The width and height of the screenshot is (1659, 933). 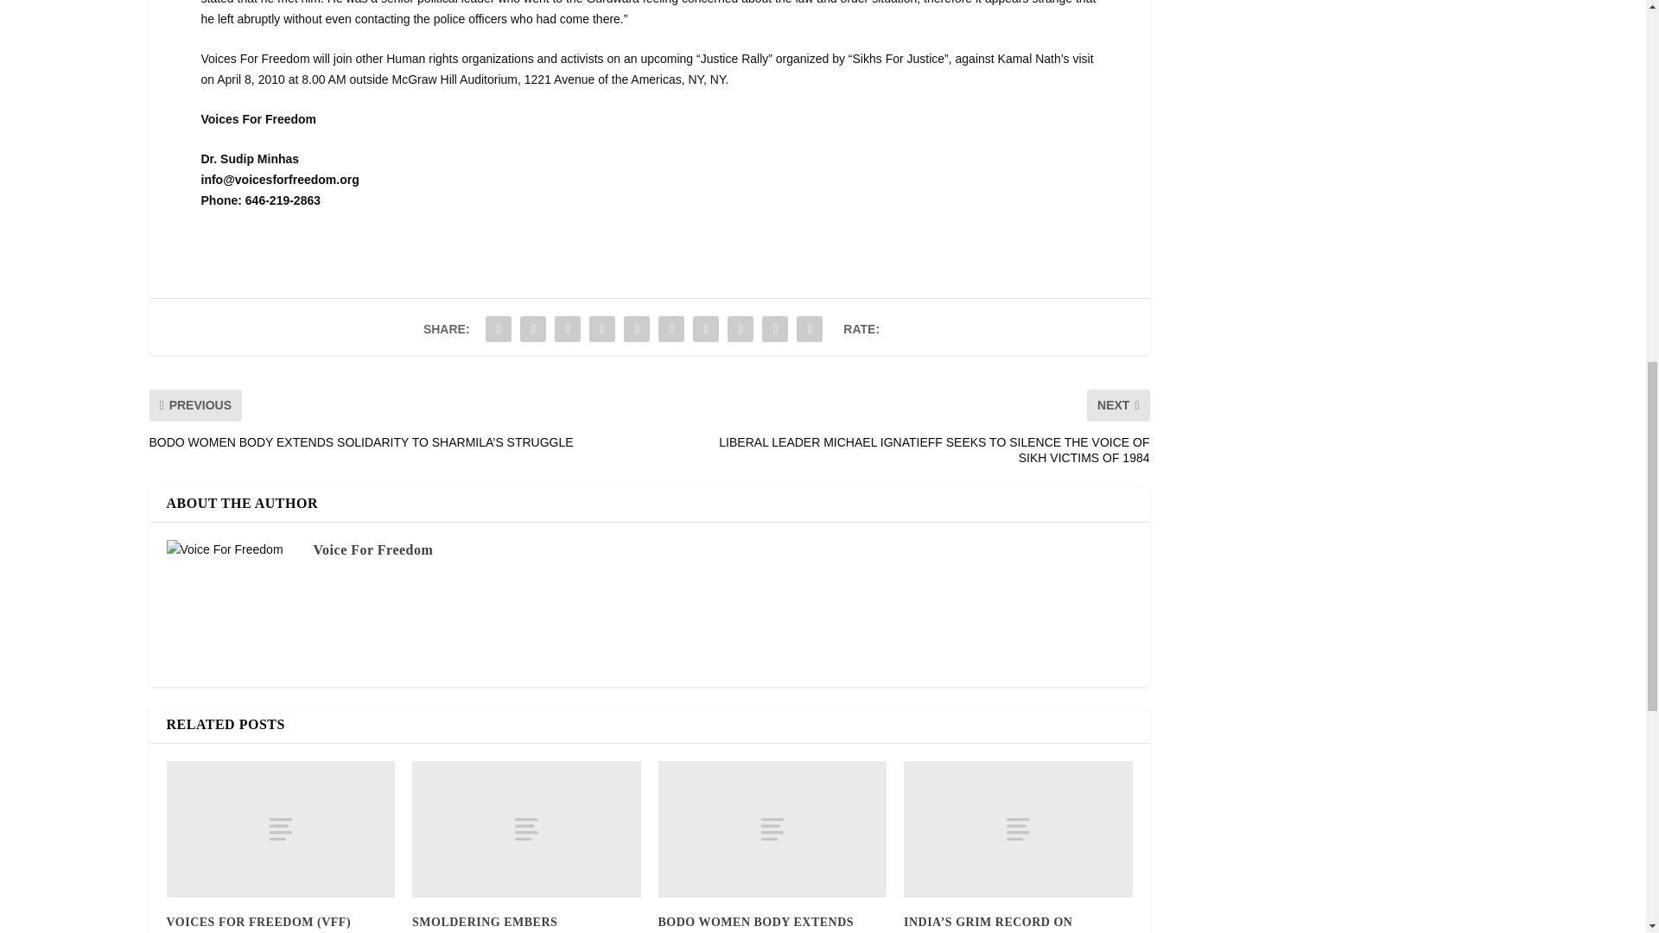 I want to click on SMOLDERING EMBERS, so click(x=484, y=921).